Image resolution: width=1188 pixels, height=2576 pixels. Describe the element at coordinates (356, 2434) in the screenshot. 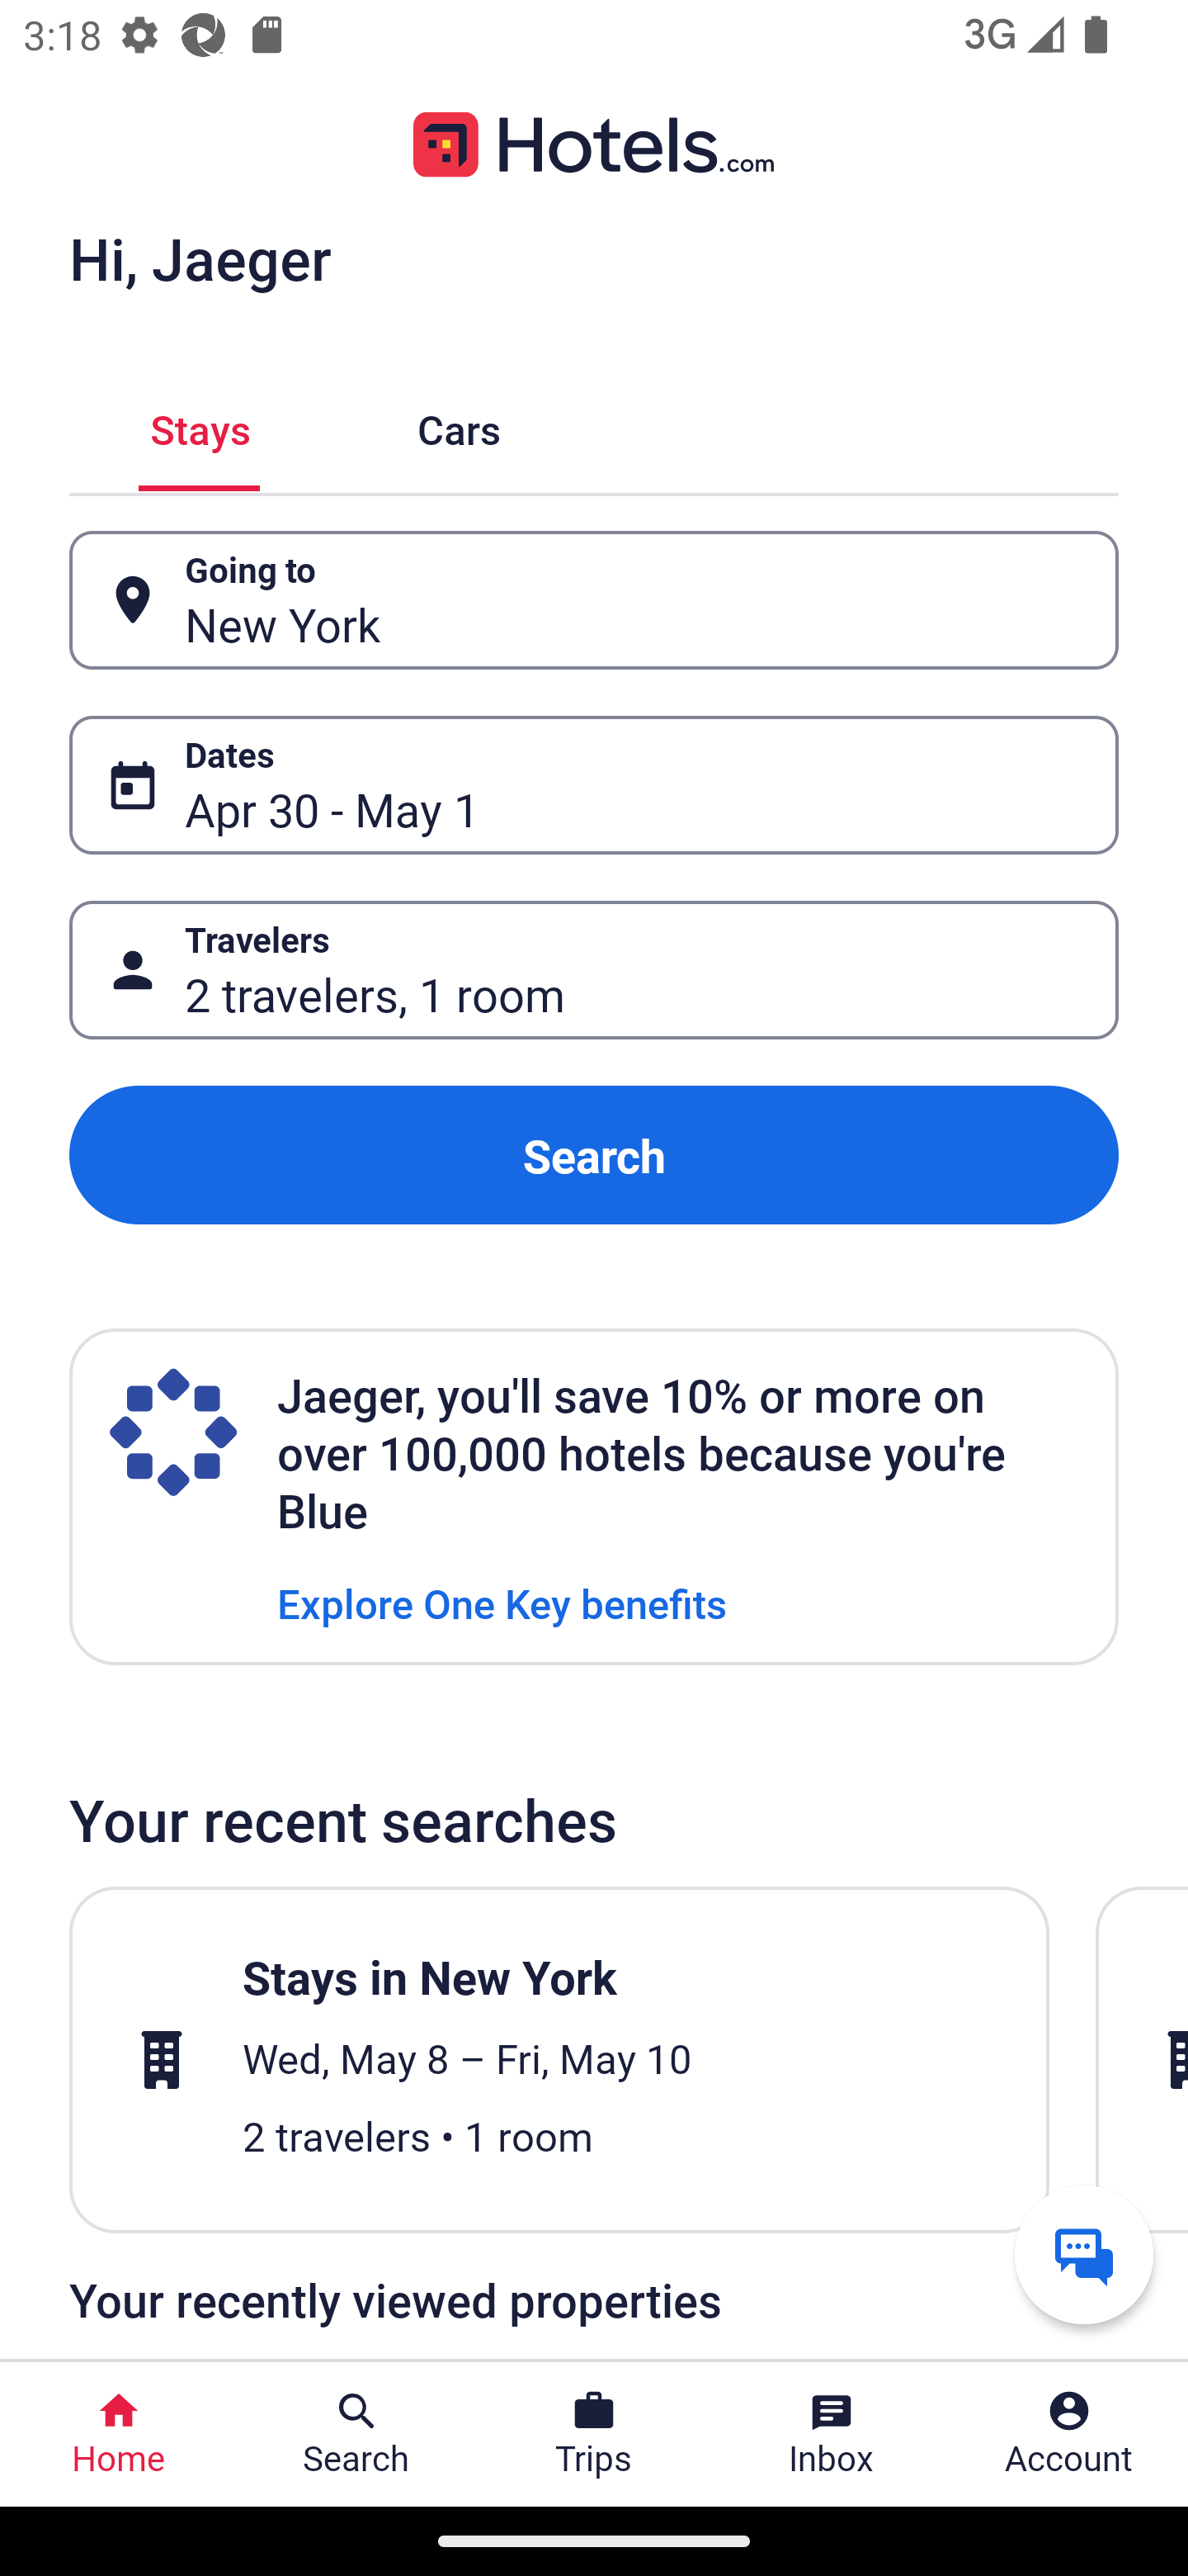

I see `Search Search Button` at that location.